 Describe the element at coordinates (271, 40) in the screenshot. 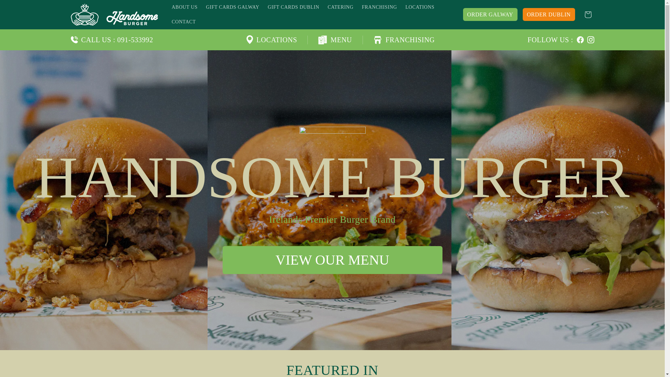

I see `LOCATIONS` at that location.